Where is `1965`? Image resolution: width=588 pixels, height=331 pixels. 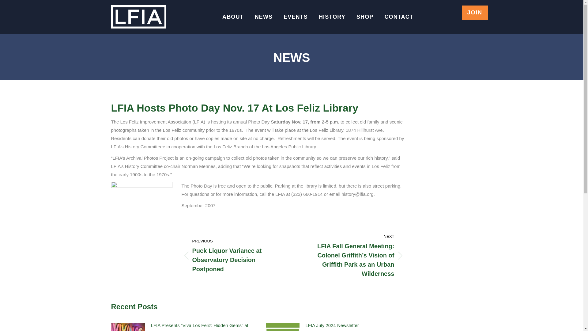
1965 is located at coordinates (141, 210).